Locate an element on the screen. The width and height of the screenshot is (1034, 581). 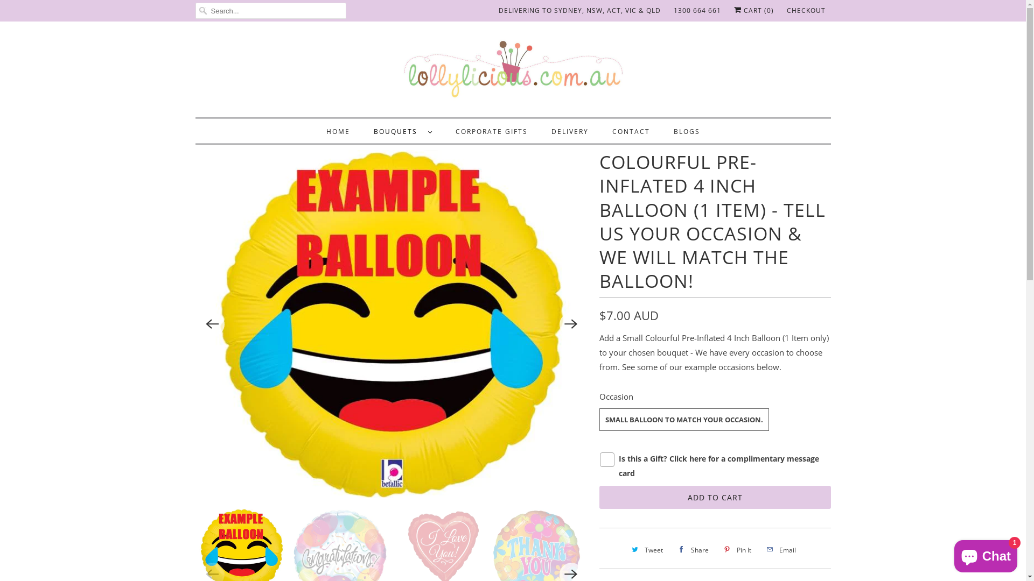
BLOGS is located at coordinates (686, 131).